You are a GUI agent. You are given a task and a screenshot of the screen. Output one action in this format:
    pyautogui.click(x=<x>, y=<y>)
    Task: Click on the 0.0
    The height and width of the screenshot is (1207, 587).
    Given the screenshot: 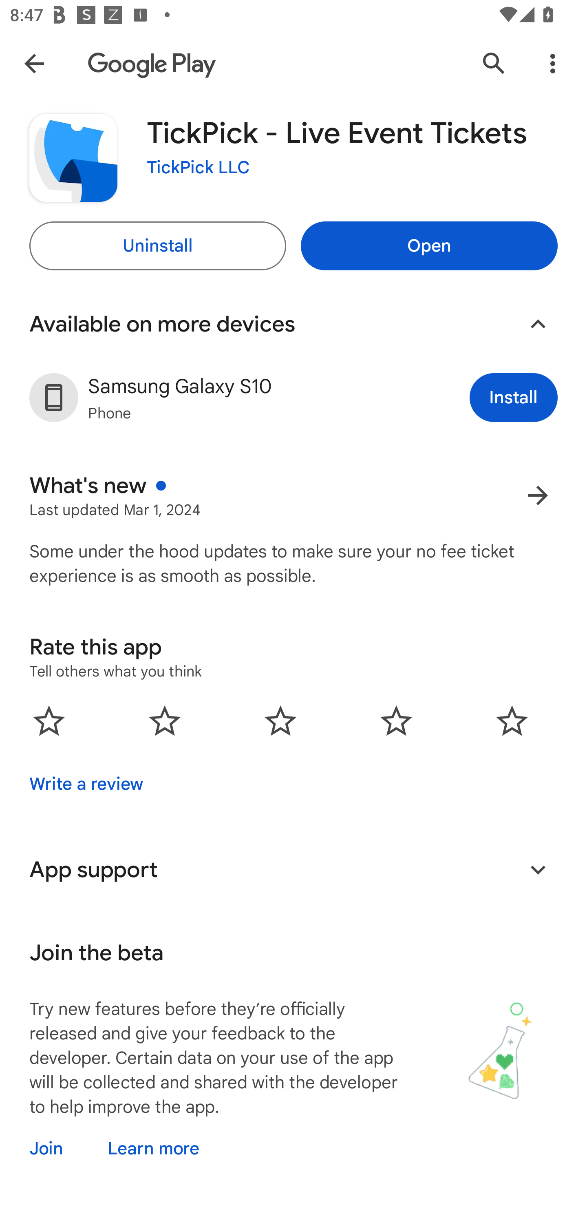 What is the action you would take?
    pyautogui.click(x=280, y=721)
    